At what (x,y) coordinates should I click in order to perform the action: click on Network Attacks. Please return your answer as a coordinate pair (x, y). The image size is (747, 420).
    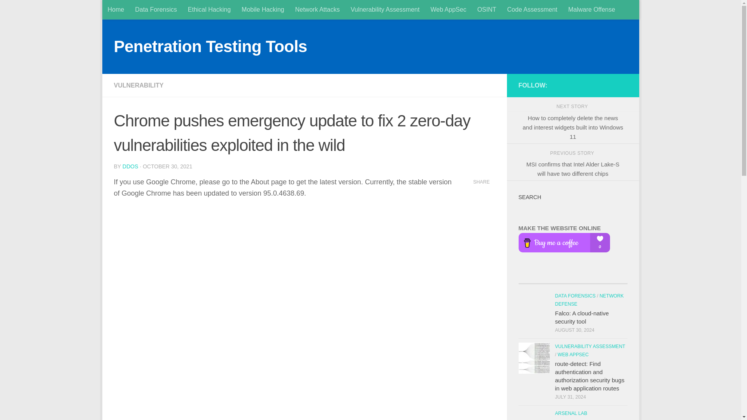
    Looking at the image, I should click on (317, 9).